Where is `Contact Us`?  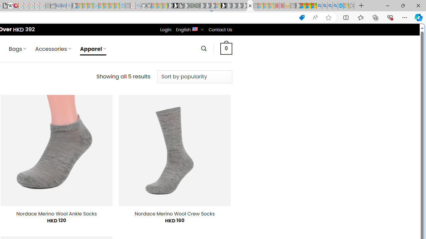
Contact Us is located at coordinates (220, 30).